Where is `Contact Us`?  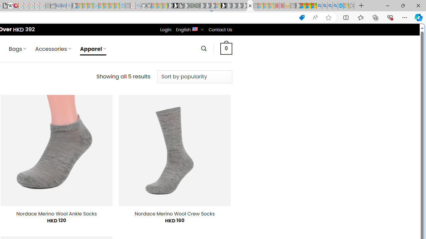
Contact Us is located at coordinates (220, 30).